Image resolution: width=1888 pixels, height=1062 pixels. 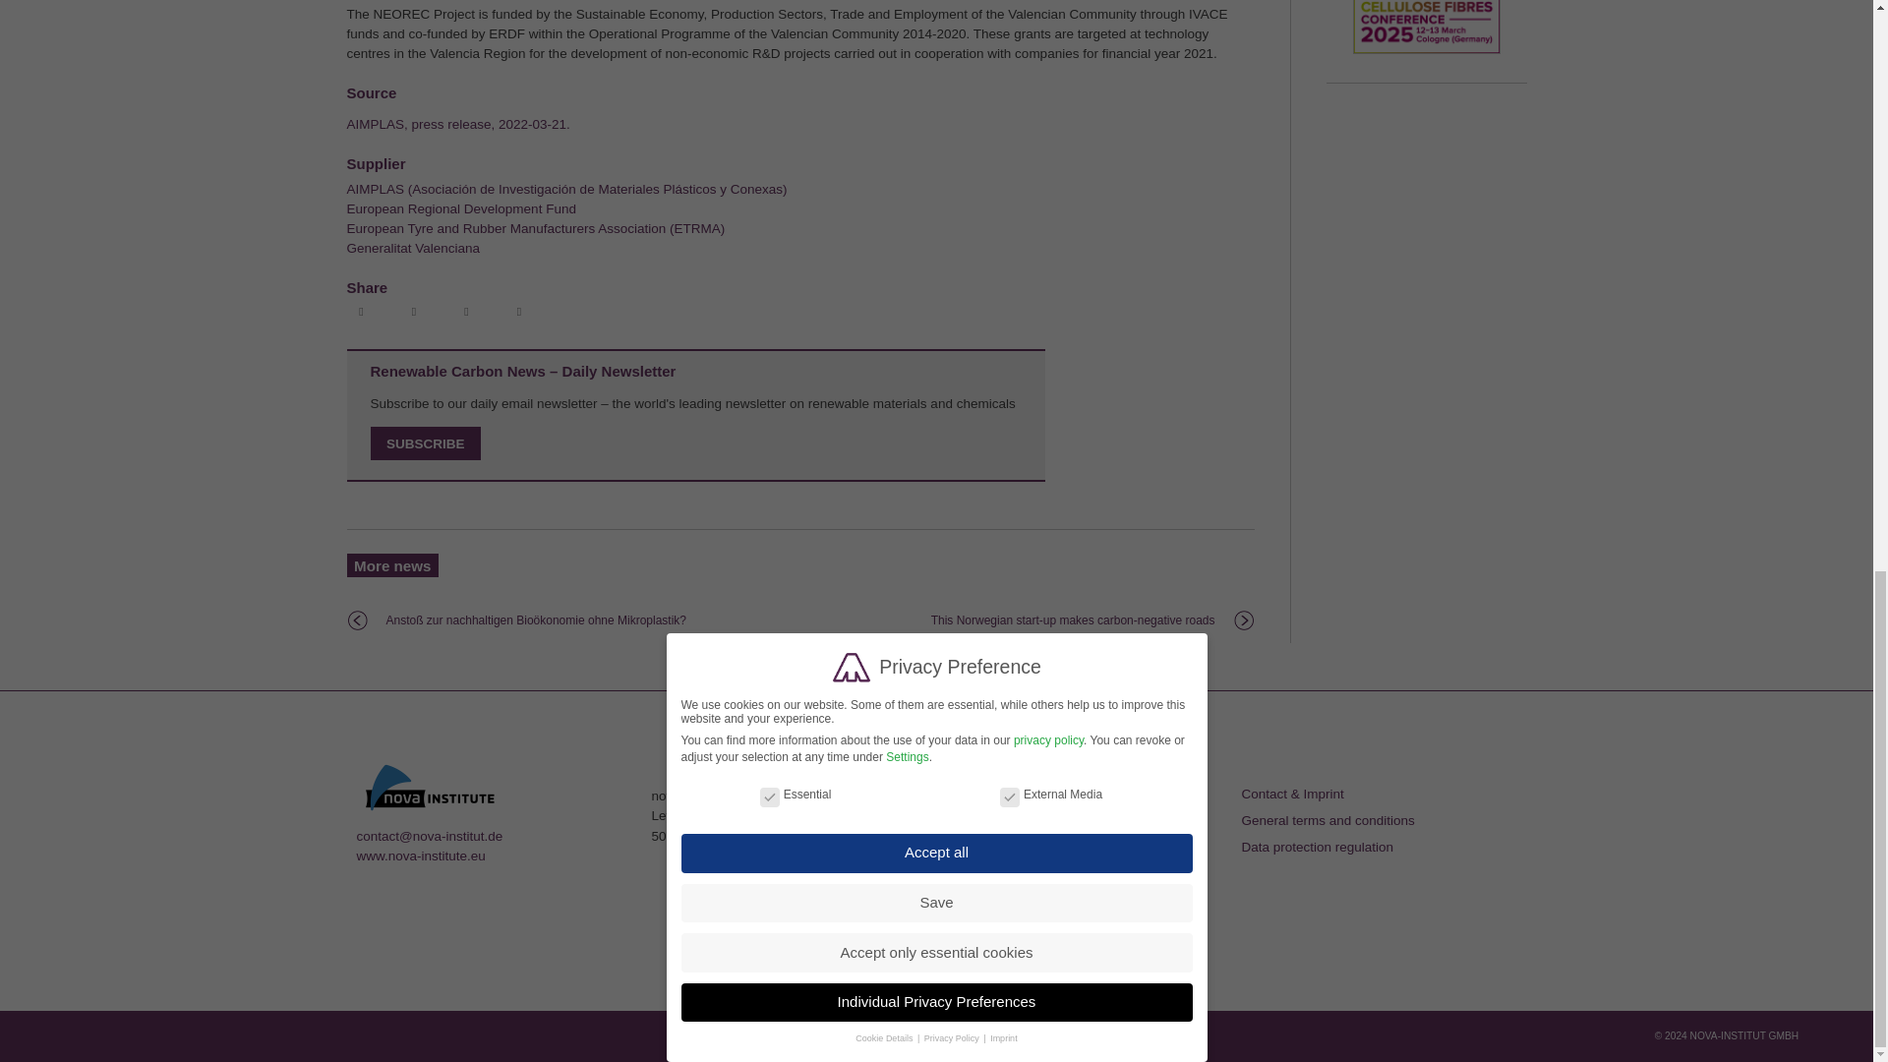 What do you see at coordinates (425, 443) in the screenshot?
I see `SUBSCRIBE` at bounding box center [425, 443].